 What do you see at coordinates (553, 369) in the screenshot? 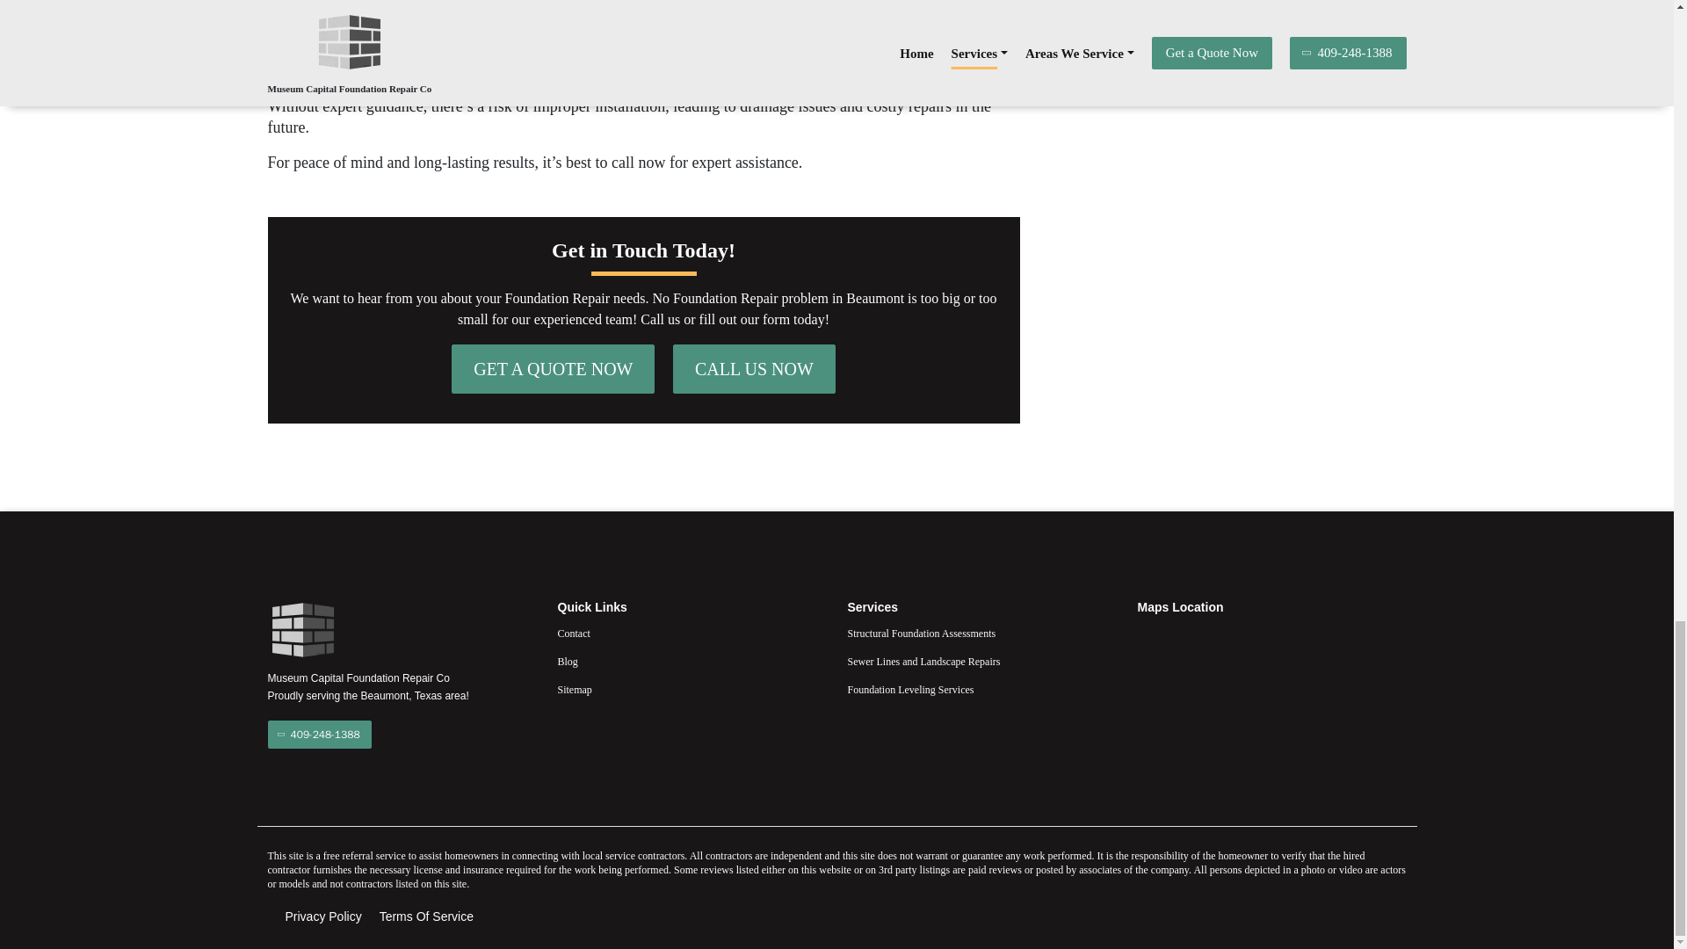
I see `GET A QUOTE NOW` at bounding box center [553, 369].